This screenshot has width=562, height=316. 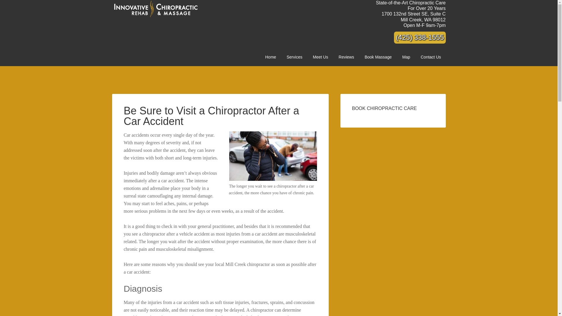 I want to click on Map, so click(x=270, y=57).